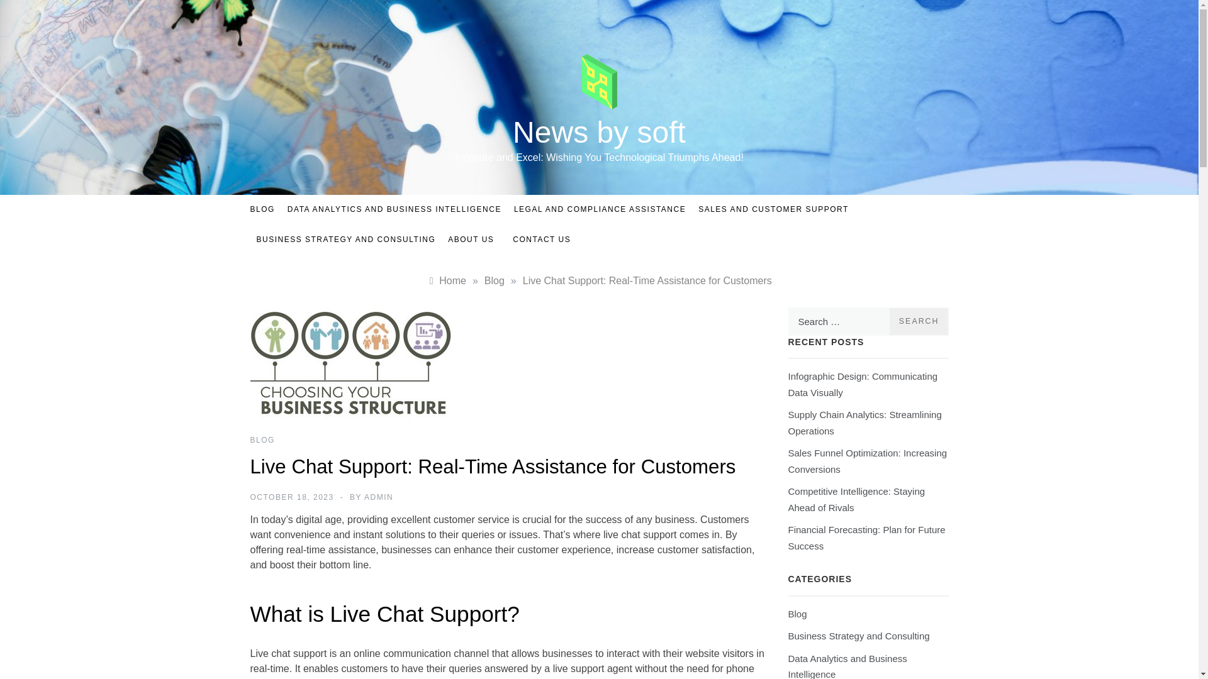  Describe the element at coordinates (471, 240) in the screenshot. I see `ABOUT US` at that location.